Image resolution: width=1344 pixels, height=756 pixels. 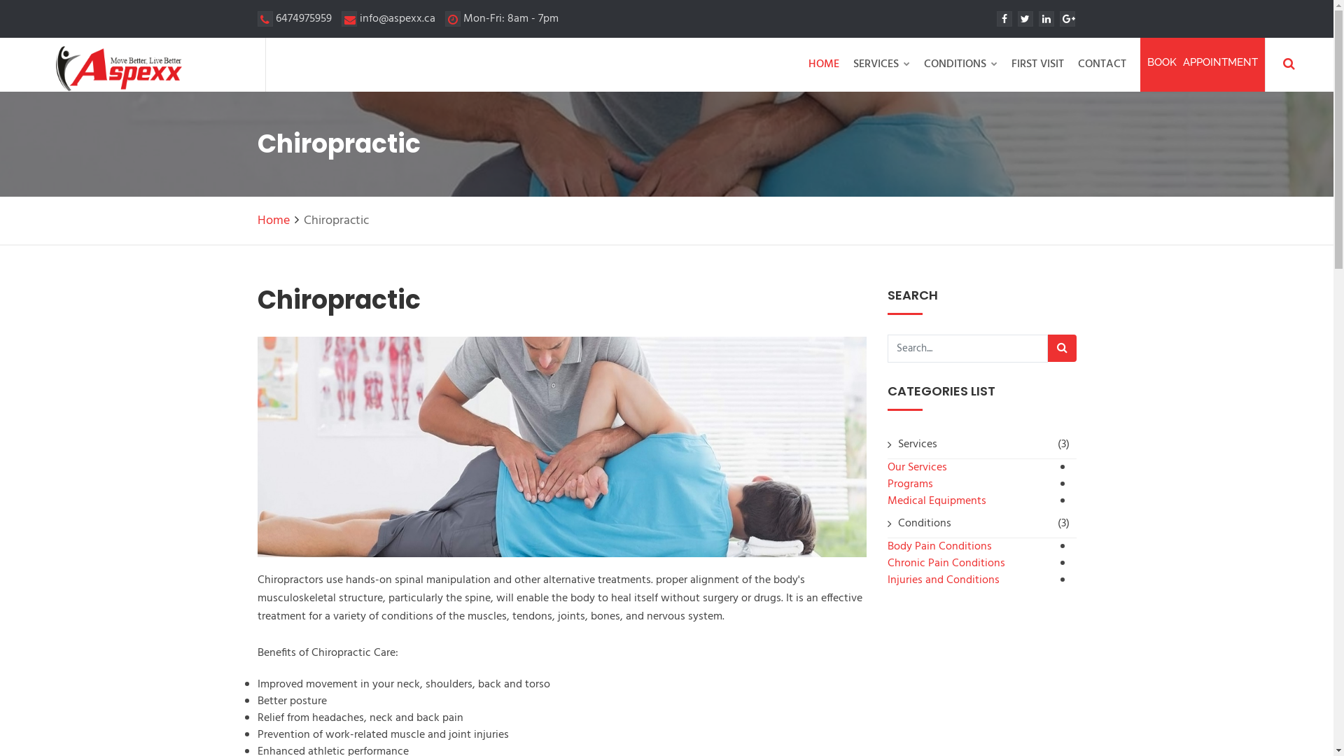 I want to click on Home, so click(x=274, y=221).